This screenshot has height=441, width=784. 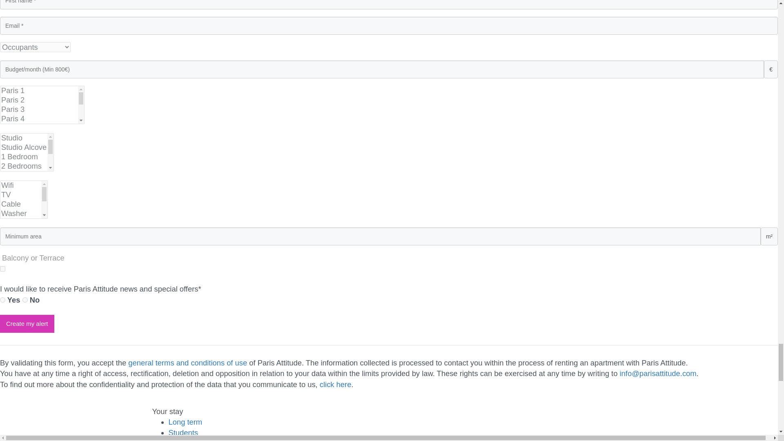 What do you see at coordinates (27, 324) in the screenshot?
I see `Create my alert` at bounding box center [27, 324].